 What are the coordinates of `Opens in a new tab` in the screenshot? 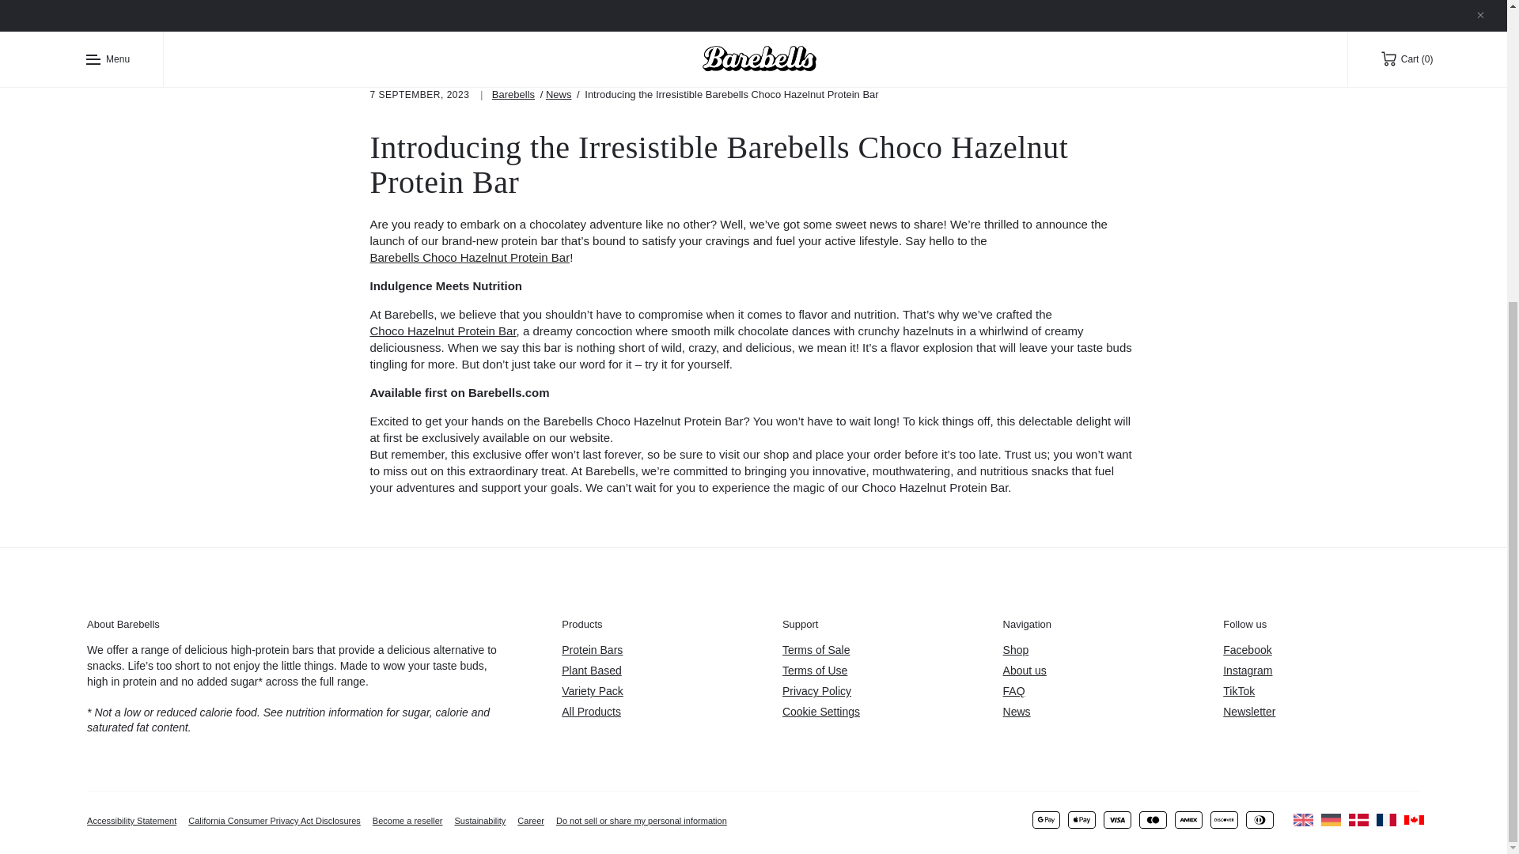 It's located at (1321, 671).